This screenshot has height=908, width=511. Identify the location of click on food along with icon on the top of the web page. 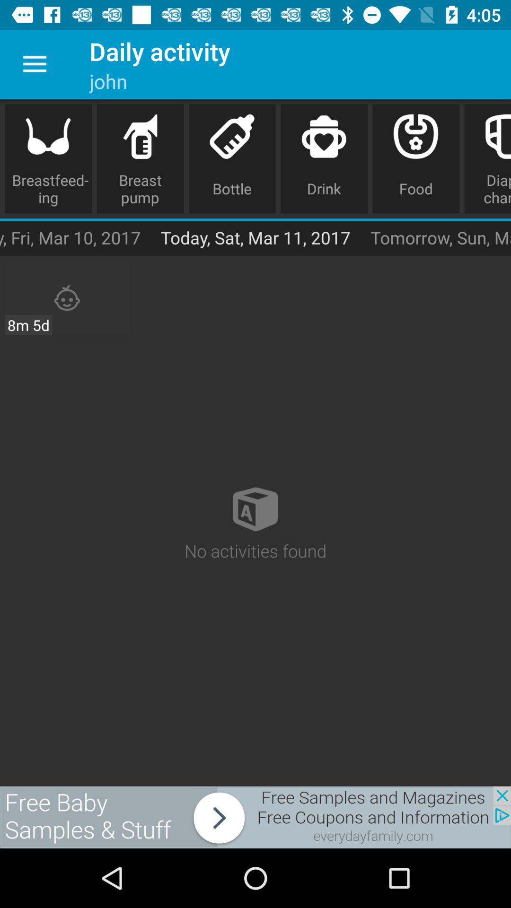
(416, 159).